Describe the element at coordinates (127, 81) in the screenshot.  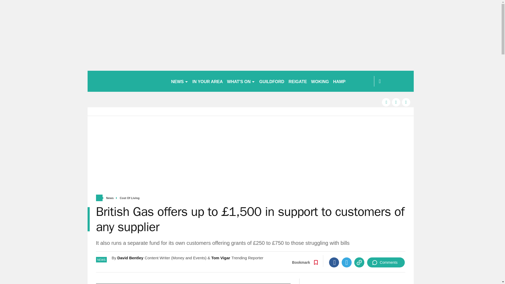
I see `getsurrey` at that location.